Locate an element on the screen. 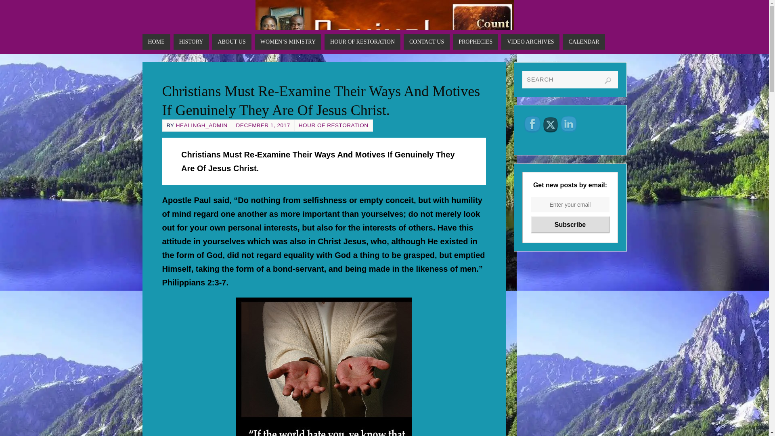 Image resolution: width=775 pixels, height=436 pixels. Subscribe is located at coordinates (570, 224).